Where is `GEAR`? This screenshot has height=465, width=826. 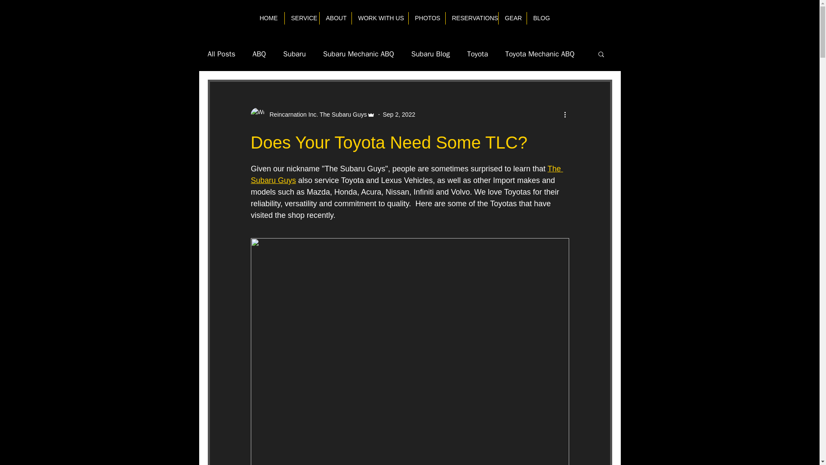
GEAR is located at coordinates (512, 18).